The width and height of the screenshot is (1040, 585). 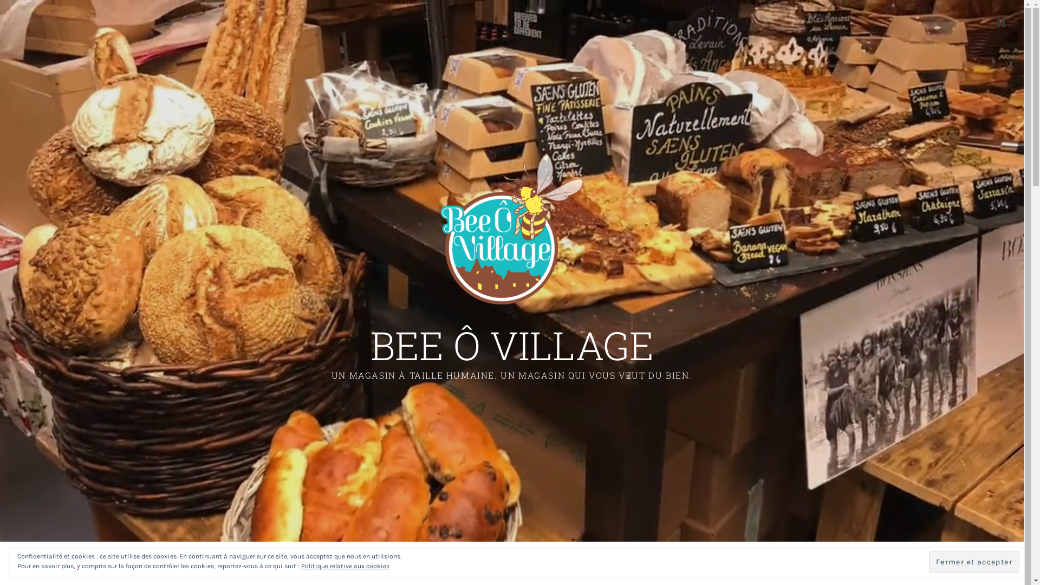 What do you see at coordinates (391, 563) in the screenshot?
I see `BIENVENUE` at bounding box center [391, 563].